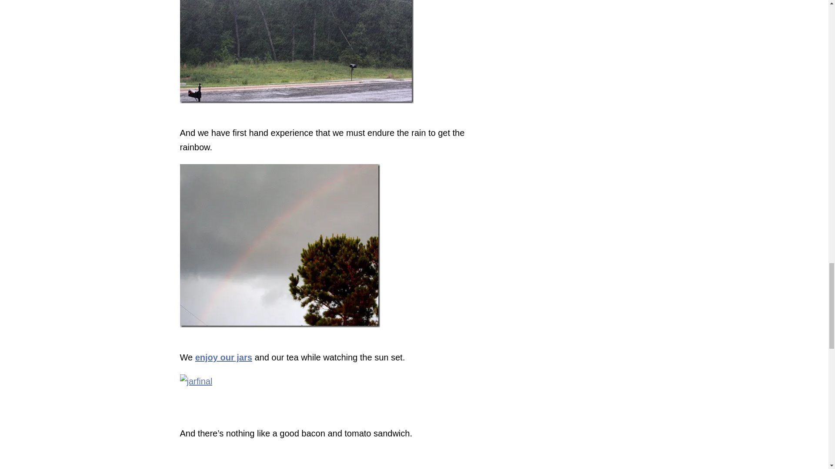  What do you see at coordinates (280, 246) in the screenshot?
I see `rainbow` at bounding box center [280, 246].